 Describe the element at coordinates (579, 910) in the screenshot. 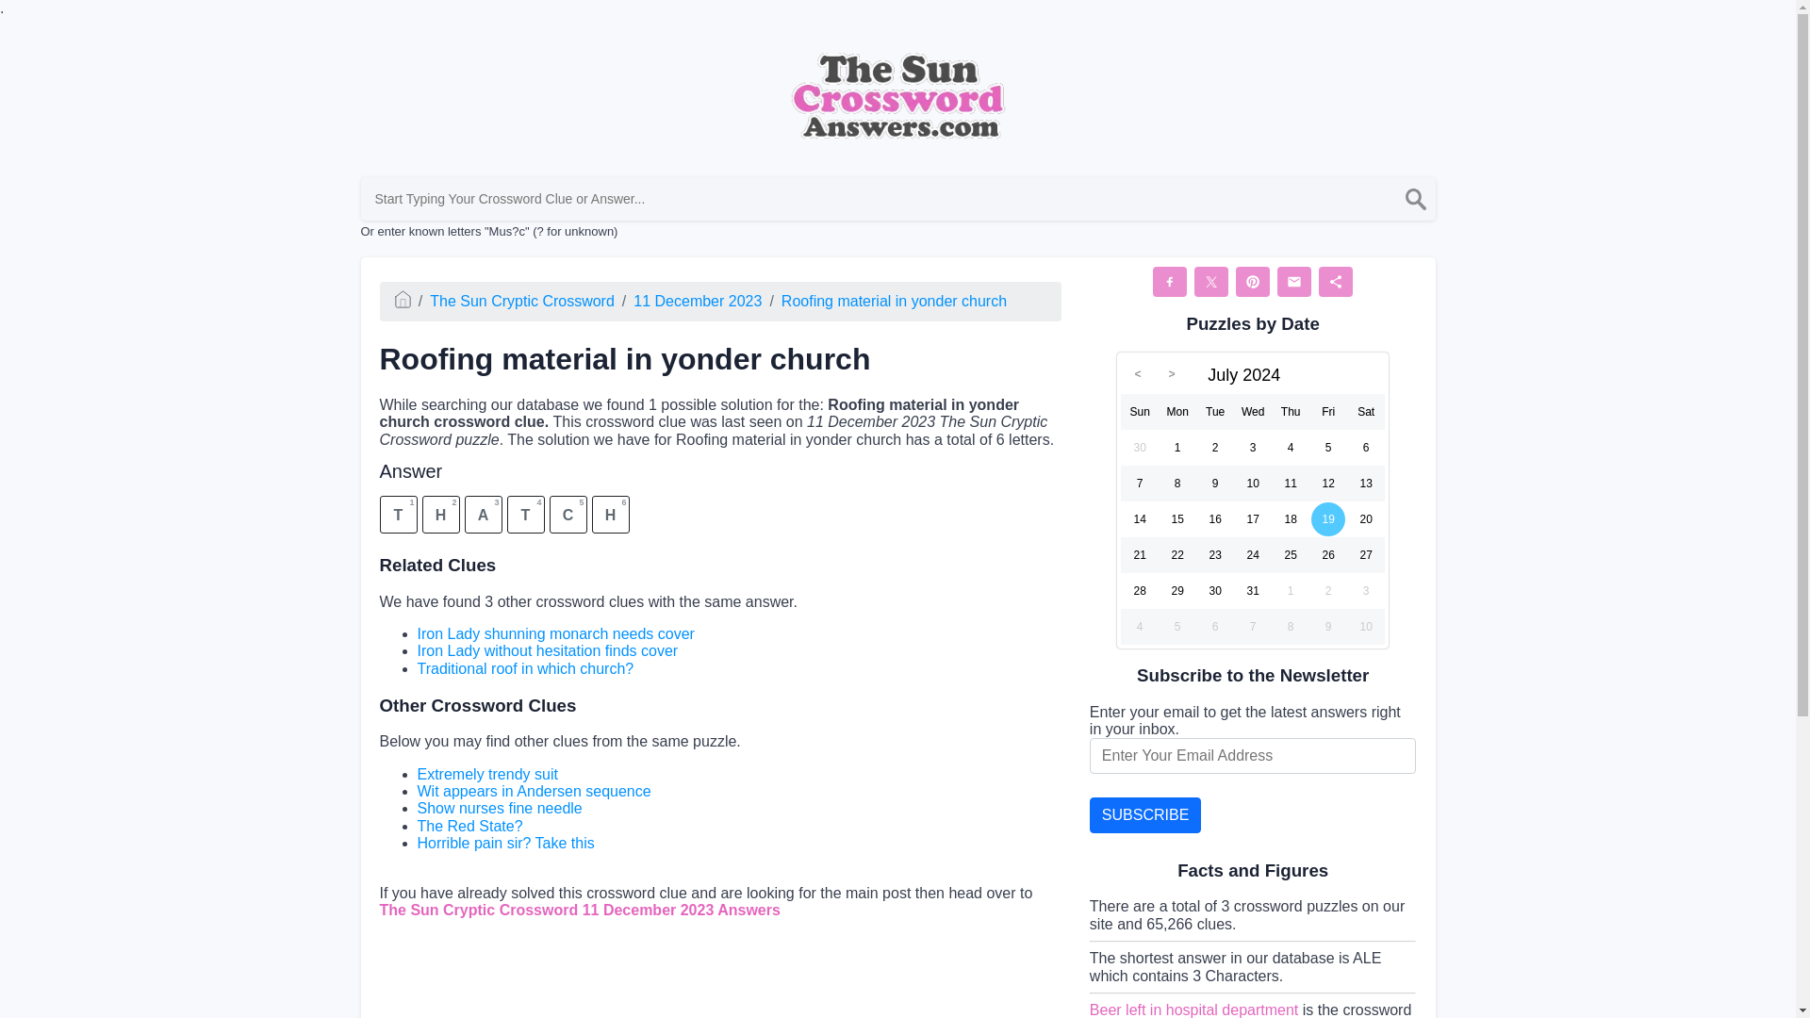

I see `The Sun Cryptic Crossword 11 December 2023 Answers` at that location.